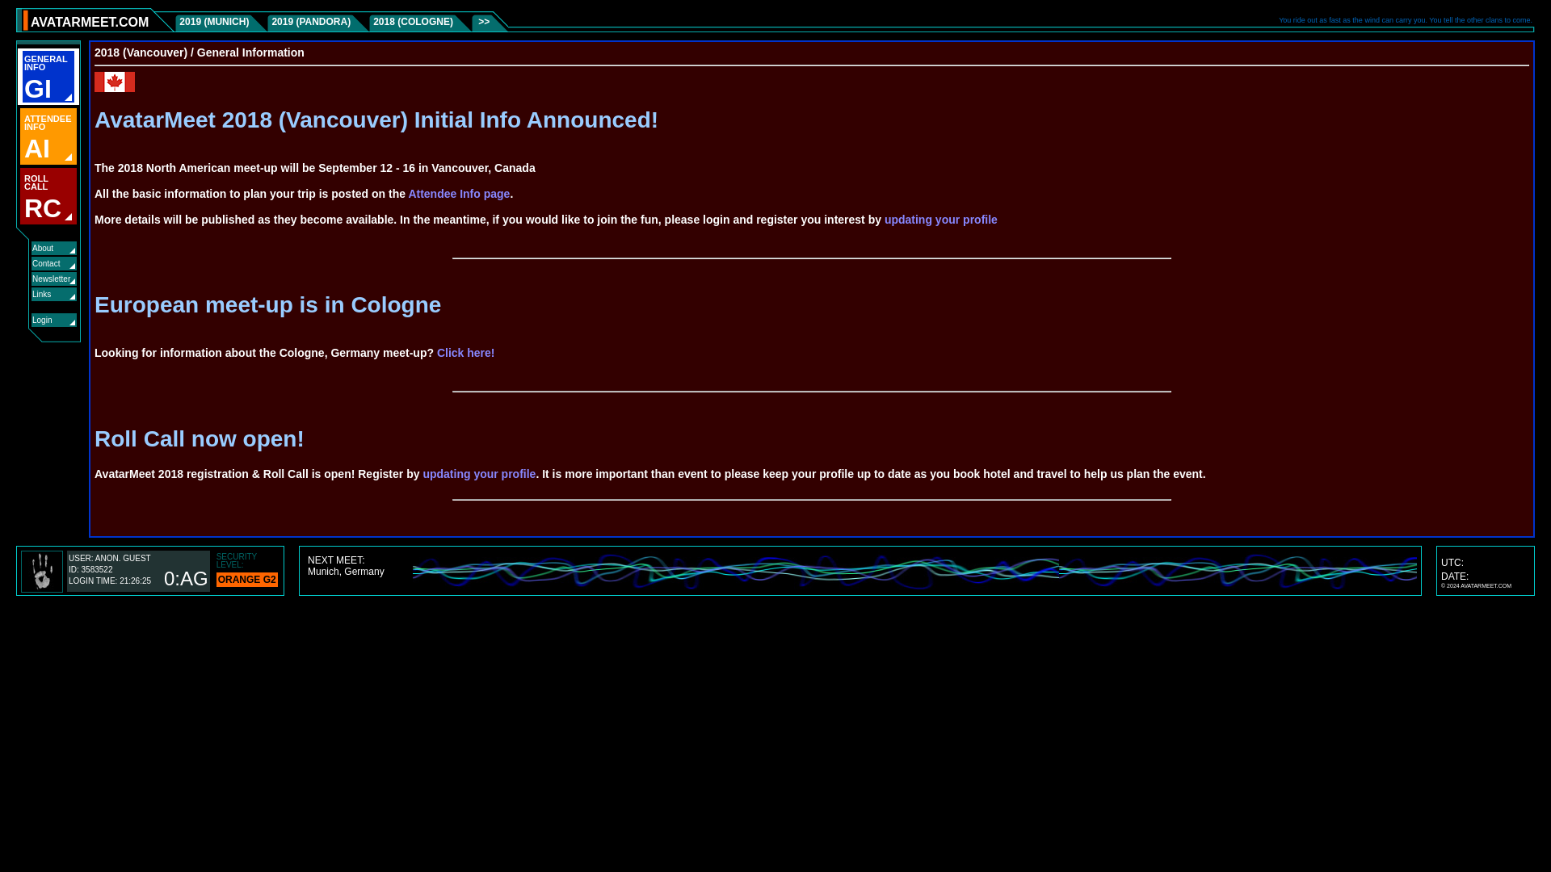 The width and height of the screenshot is (1551, 872). What do you see at coordinates (48, 195) in the screenshot?
I see `updating your profile` at bounding box center [48, 195].